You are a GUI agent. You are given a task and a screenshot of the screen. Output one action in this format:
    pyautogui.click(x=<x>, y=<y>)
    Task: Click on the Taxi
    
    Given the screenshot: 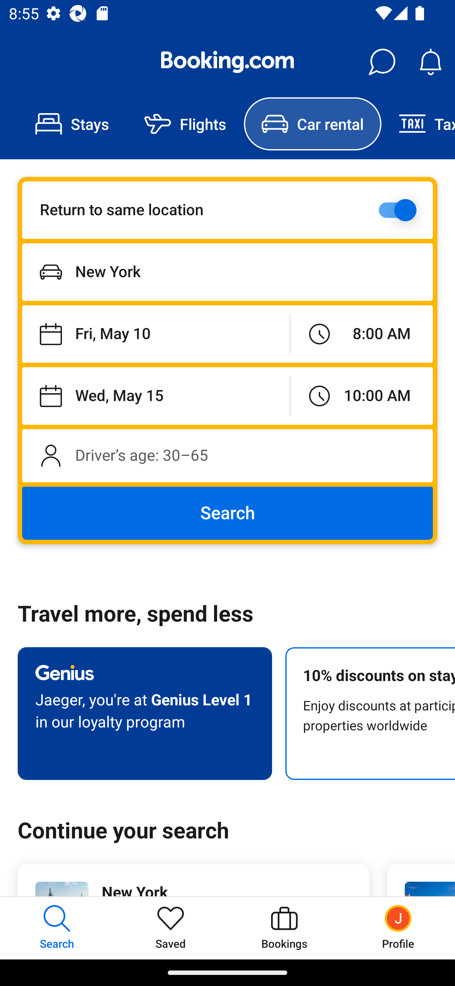 What is the action you would take?
    pyautogui.click(x=418, y=124)
    